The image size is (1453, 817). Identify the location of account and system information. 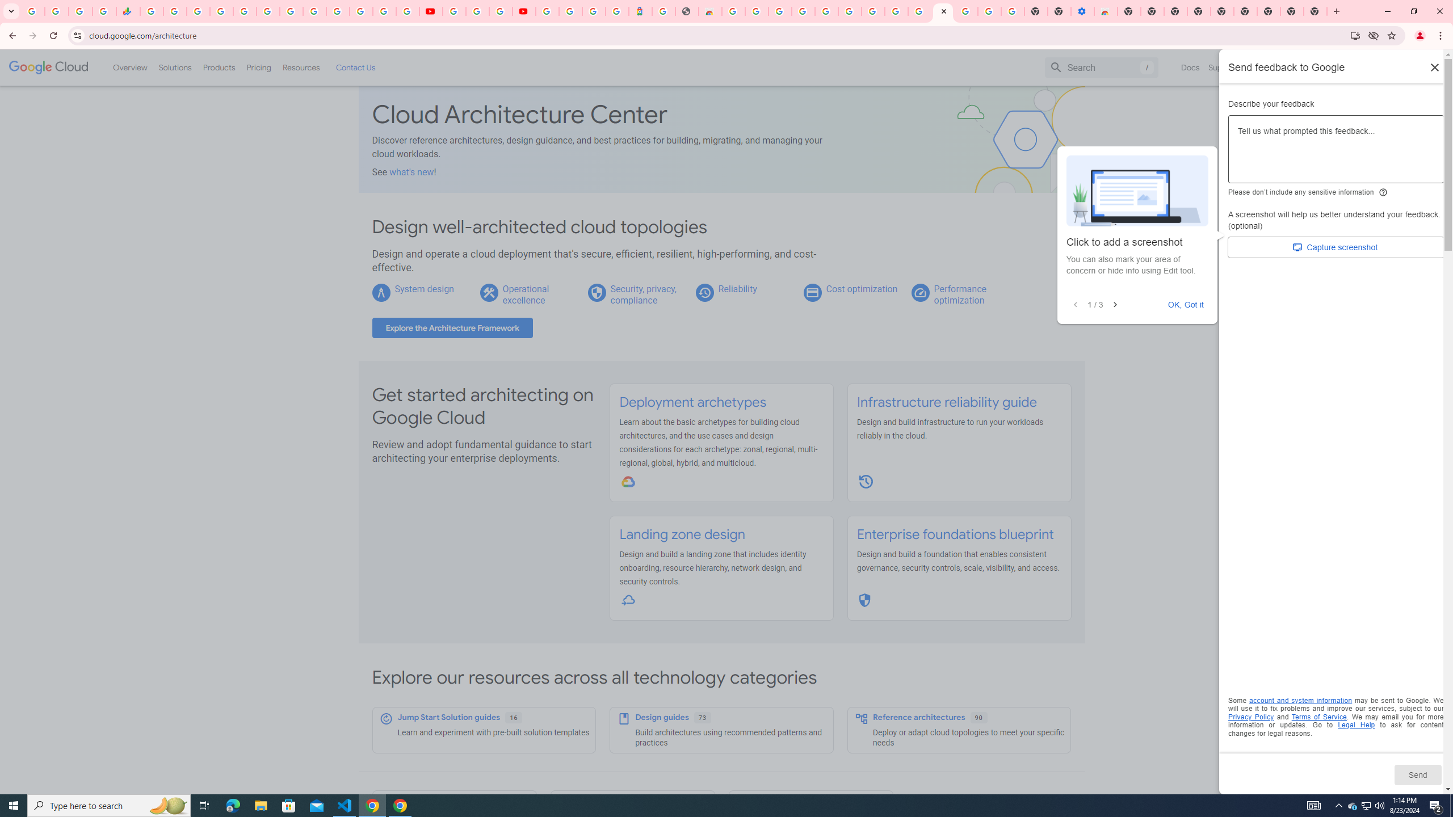
(1301, 701).